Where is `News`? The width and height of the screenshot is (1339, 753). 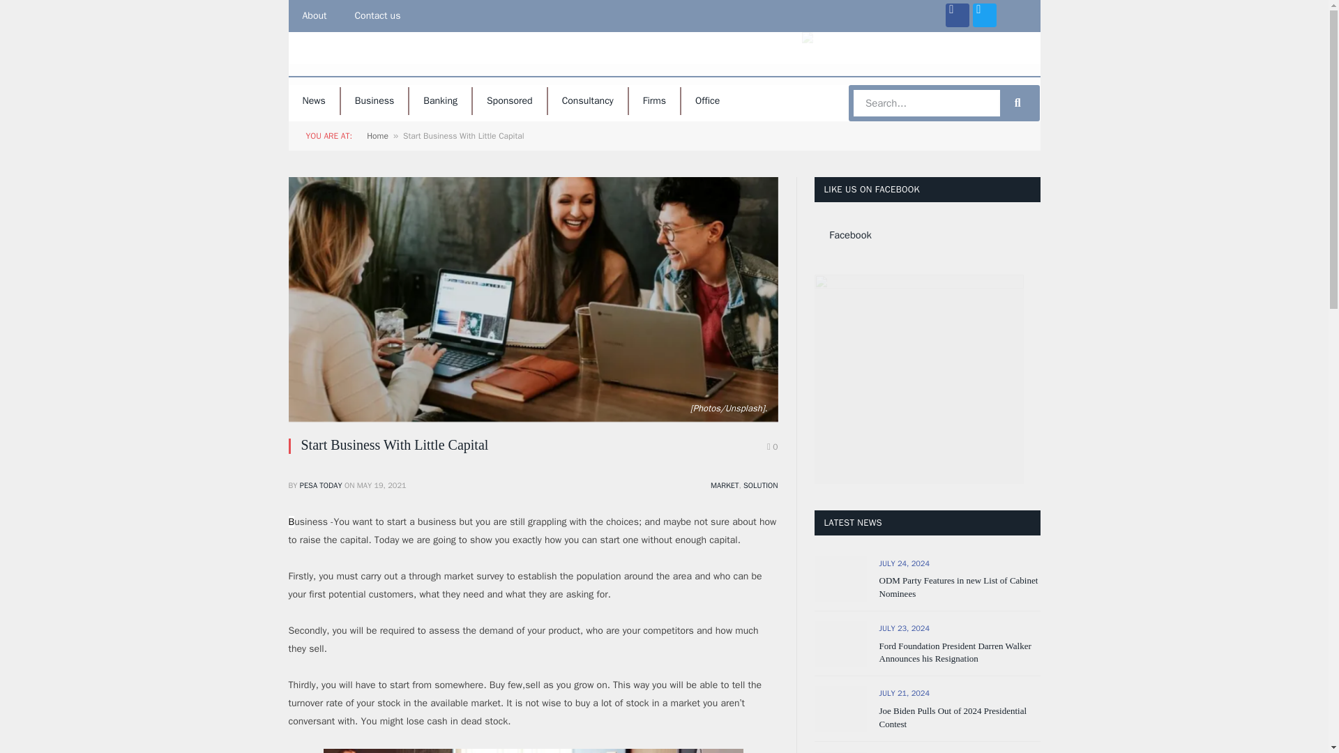 News is located at coordinates (314, 101).